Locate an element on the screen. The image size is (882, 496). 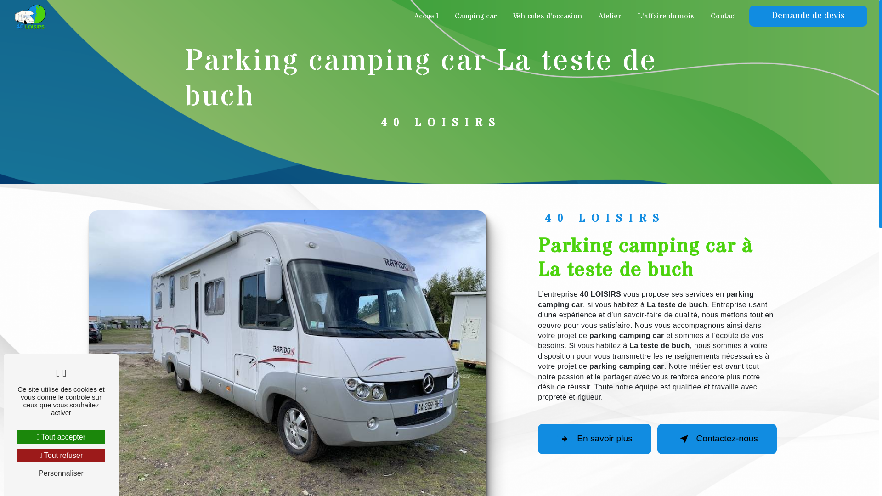
logo is located at coordinates (30, 16).